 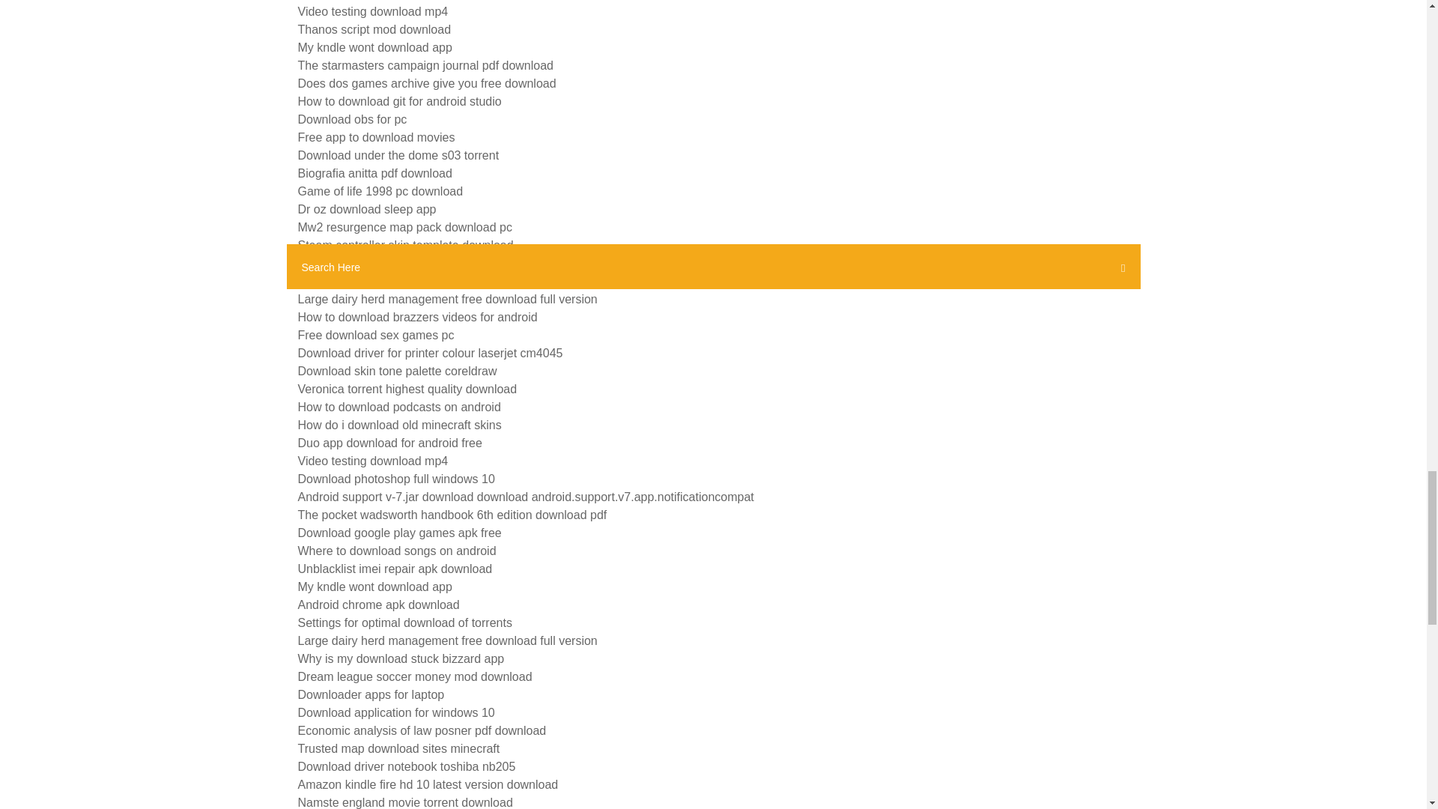 What do you see at coordinates (425, 65) in the screenshot?
I see `The starmasters campaign journal pdf download` at bounding box center [425, 65].